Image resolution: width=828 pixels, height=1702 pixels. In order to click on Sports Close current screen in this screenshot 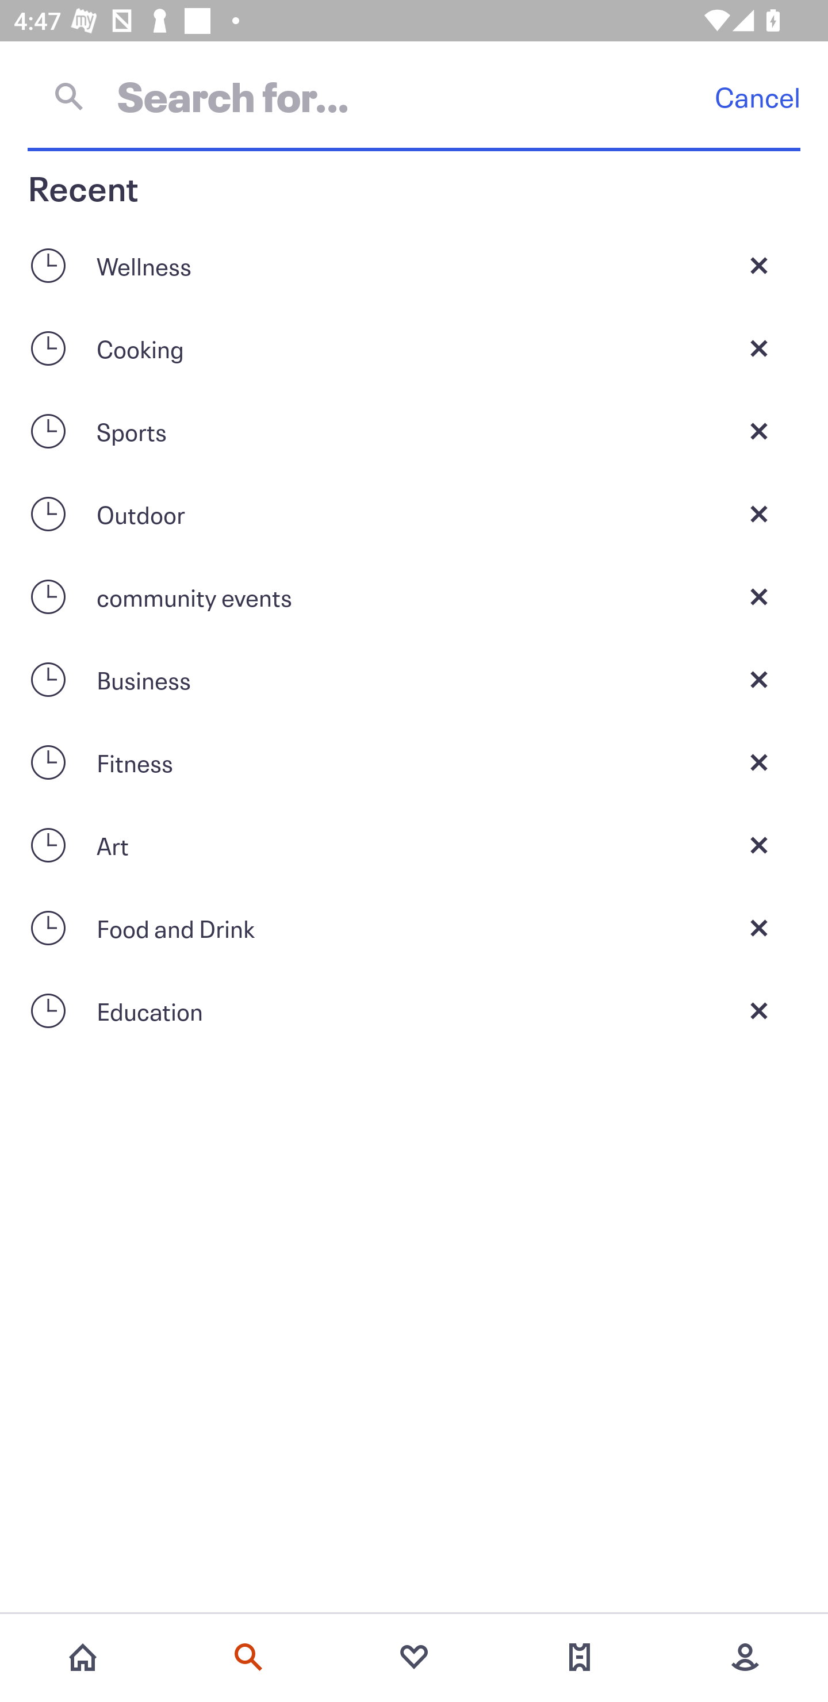, I will do `click(414, 431)`.